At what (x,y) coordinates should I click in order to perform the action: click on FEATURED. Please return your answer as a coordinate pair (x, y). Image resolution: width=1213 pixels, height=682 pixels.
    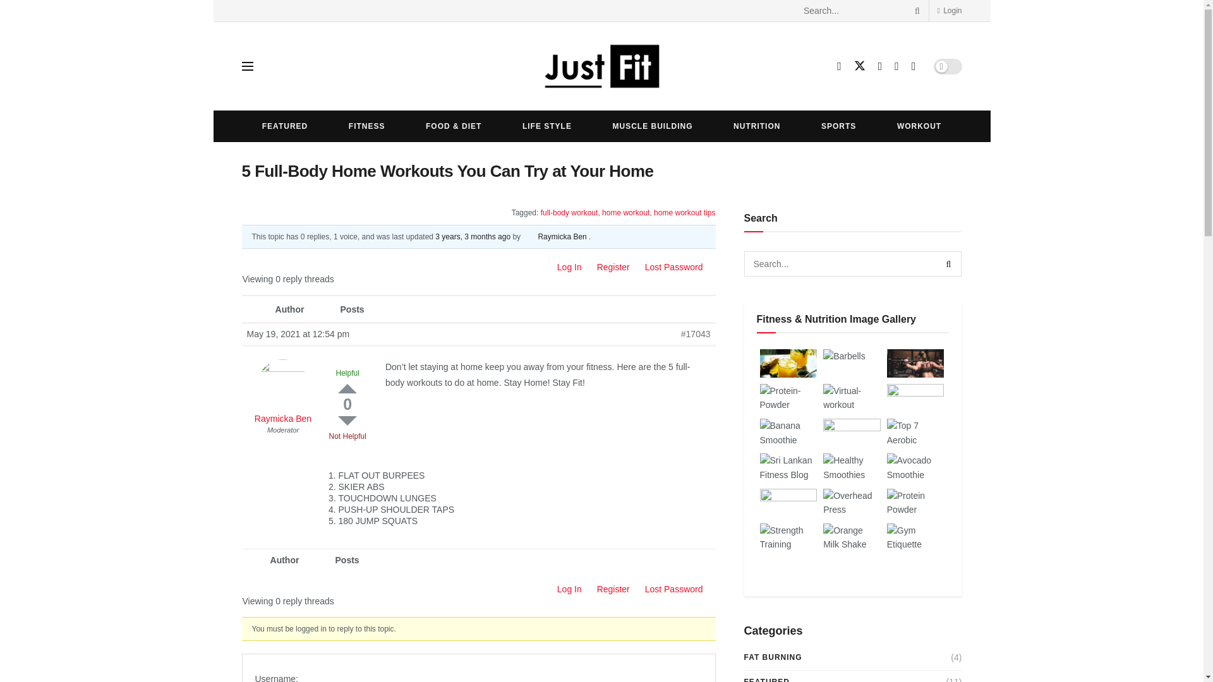
    Looking at the image, I should click on (284, 126).